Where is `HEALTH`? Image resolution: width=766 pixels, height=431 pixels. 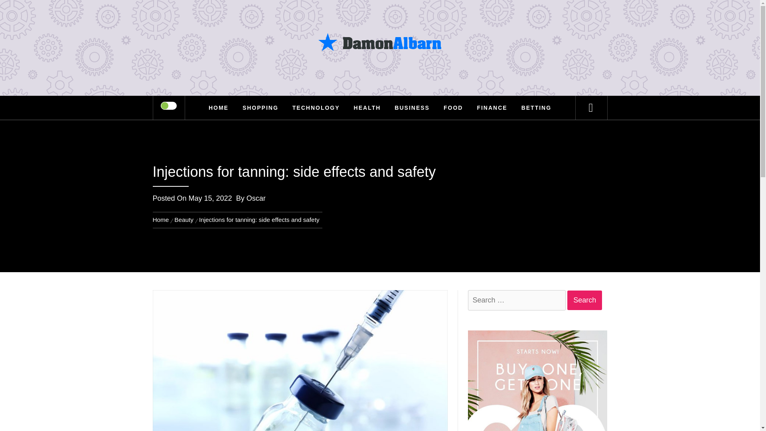
HEALTH is located at coordinates (367, 108).